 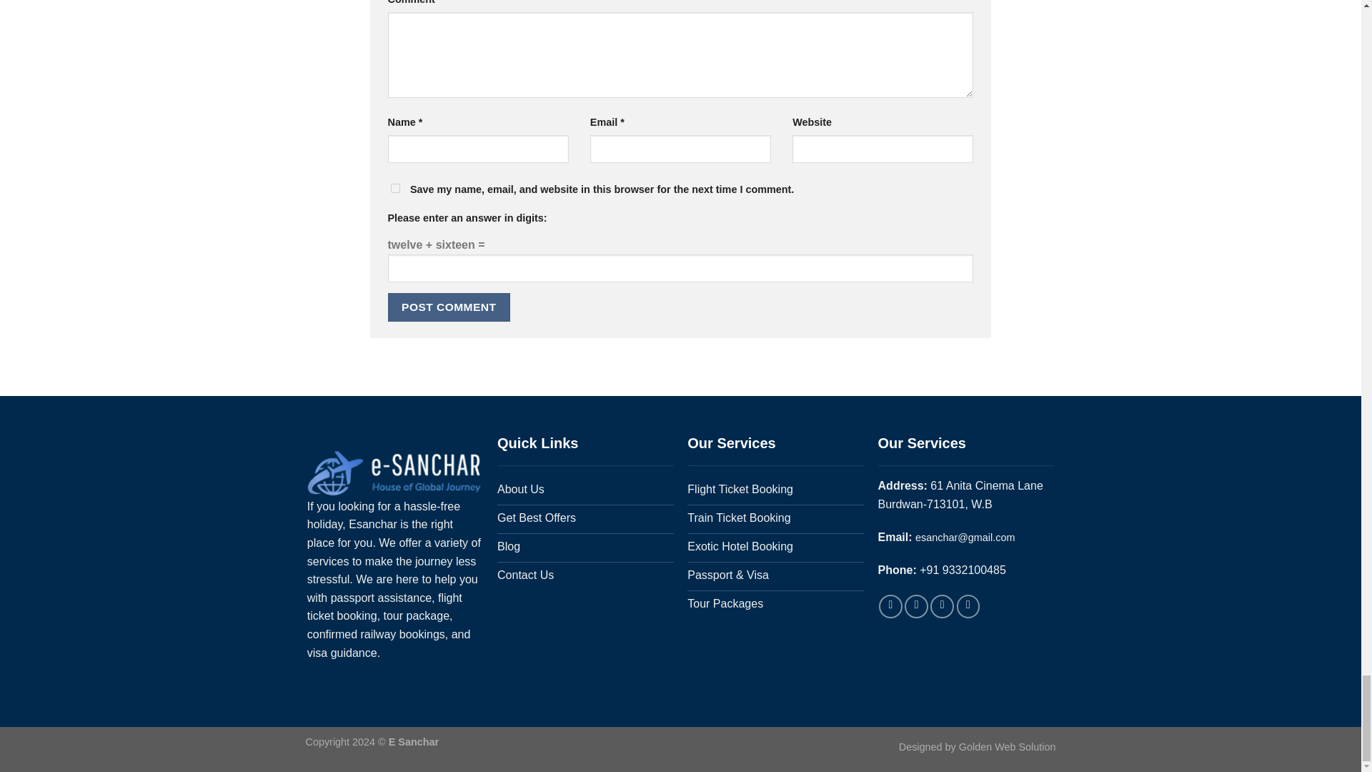 I want to click on yes, so click(x=394, y=189).